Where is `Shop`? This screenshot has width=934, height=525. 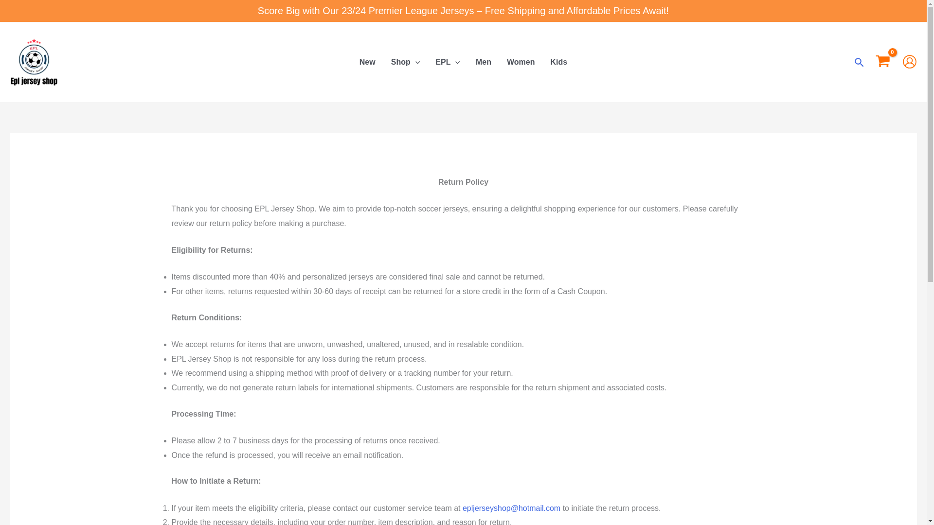
Shop is located at coordinates (405, 62).